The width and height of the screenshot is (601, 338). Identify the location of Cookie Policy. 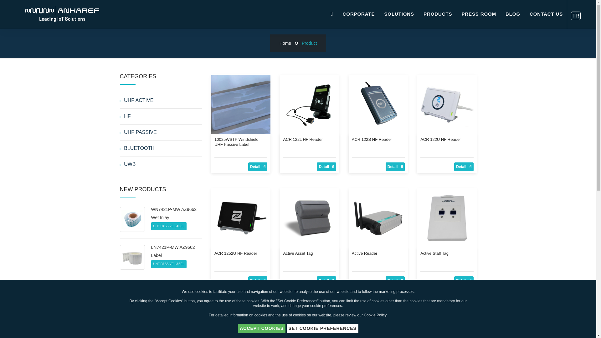
(375, 315).